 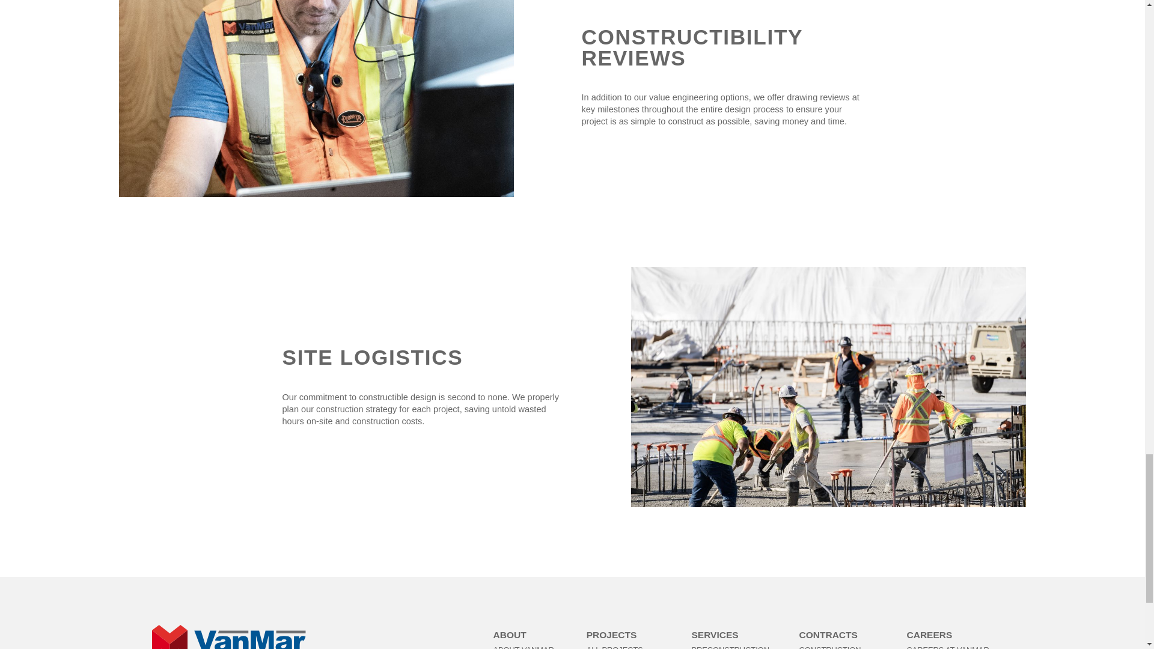 What do you see at coordinates (510, 635) in the screenshot?
I see `ABOUT` at bounding box center [510, 635].